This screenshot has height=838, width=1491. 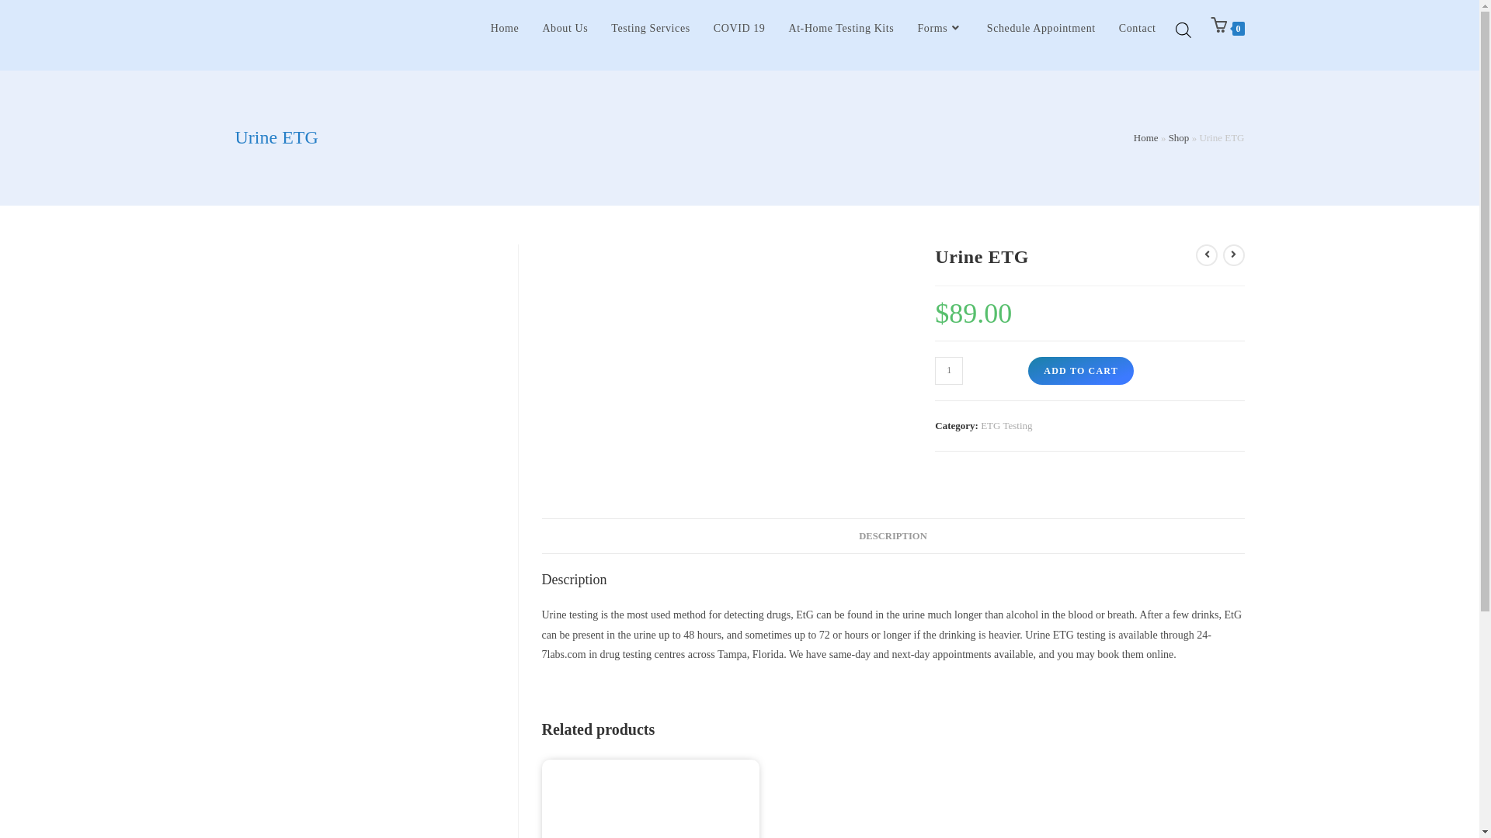 What do you see at coordinates (505, 29) in the screenshot?
I see `Home` at bounding box center [505, 29].